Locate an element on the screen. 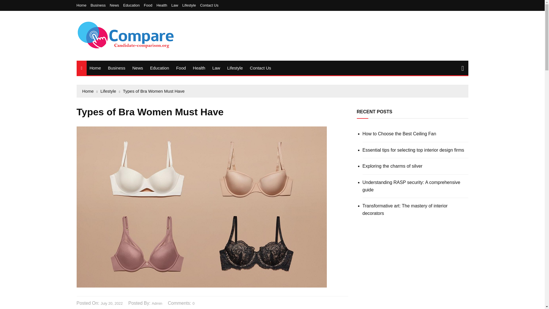  Food is located at coordinates (181, 68).